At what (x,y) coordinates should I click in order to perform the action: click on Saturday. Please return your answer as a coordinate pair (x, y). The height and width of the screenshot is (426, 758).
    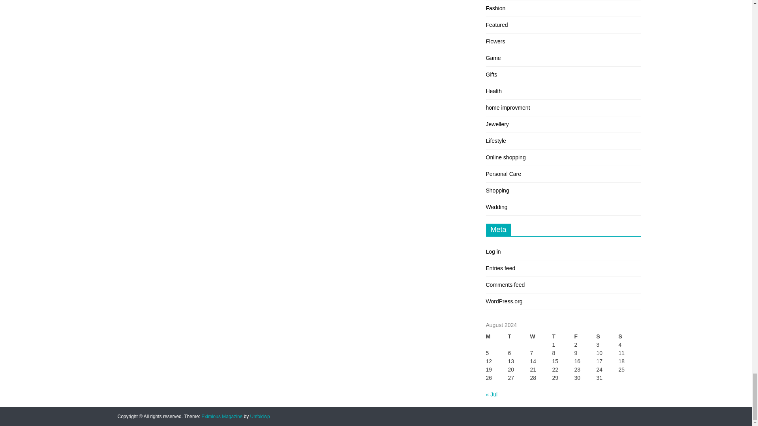
    Looking at the image, I should click on (607, 337).